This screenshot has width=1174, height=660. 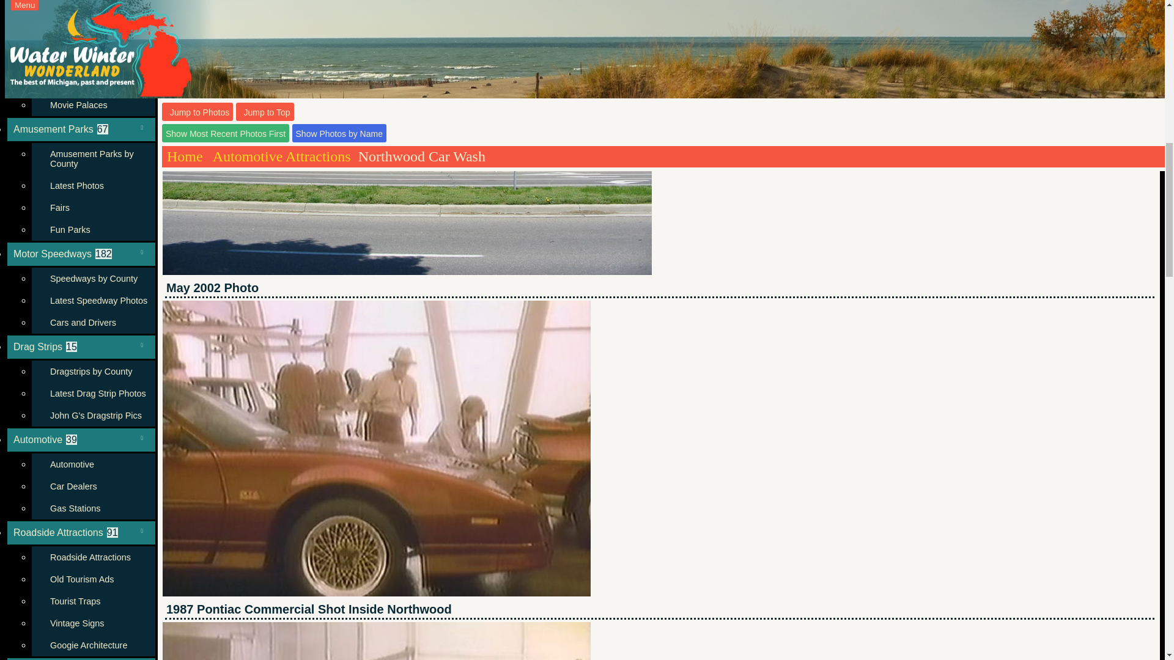 What do you see at coordinates (93, 83) in the screenshot?
I see `Old Theater Ads` at bounding box center [93, 83].